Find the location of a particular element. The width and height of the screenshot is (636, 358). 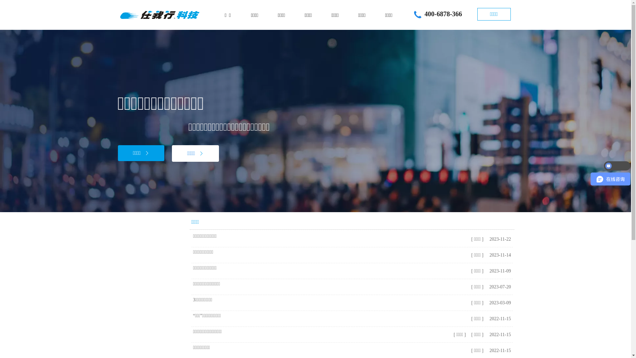

2023-11-22 is located at coordinates (499, 239).